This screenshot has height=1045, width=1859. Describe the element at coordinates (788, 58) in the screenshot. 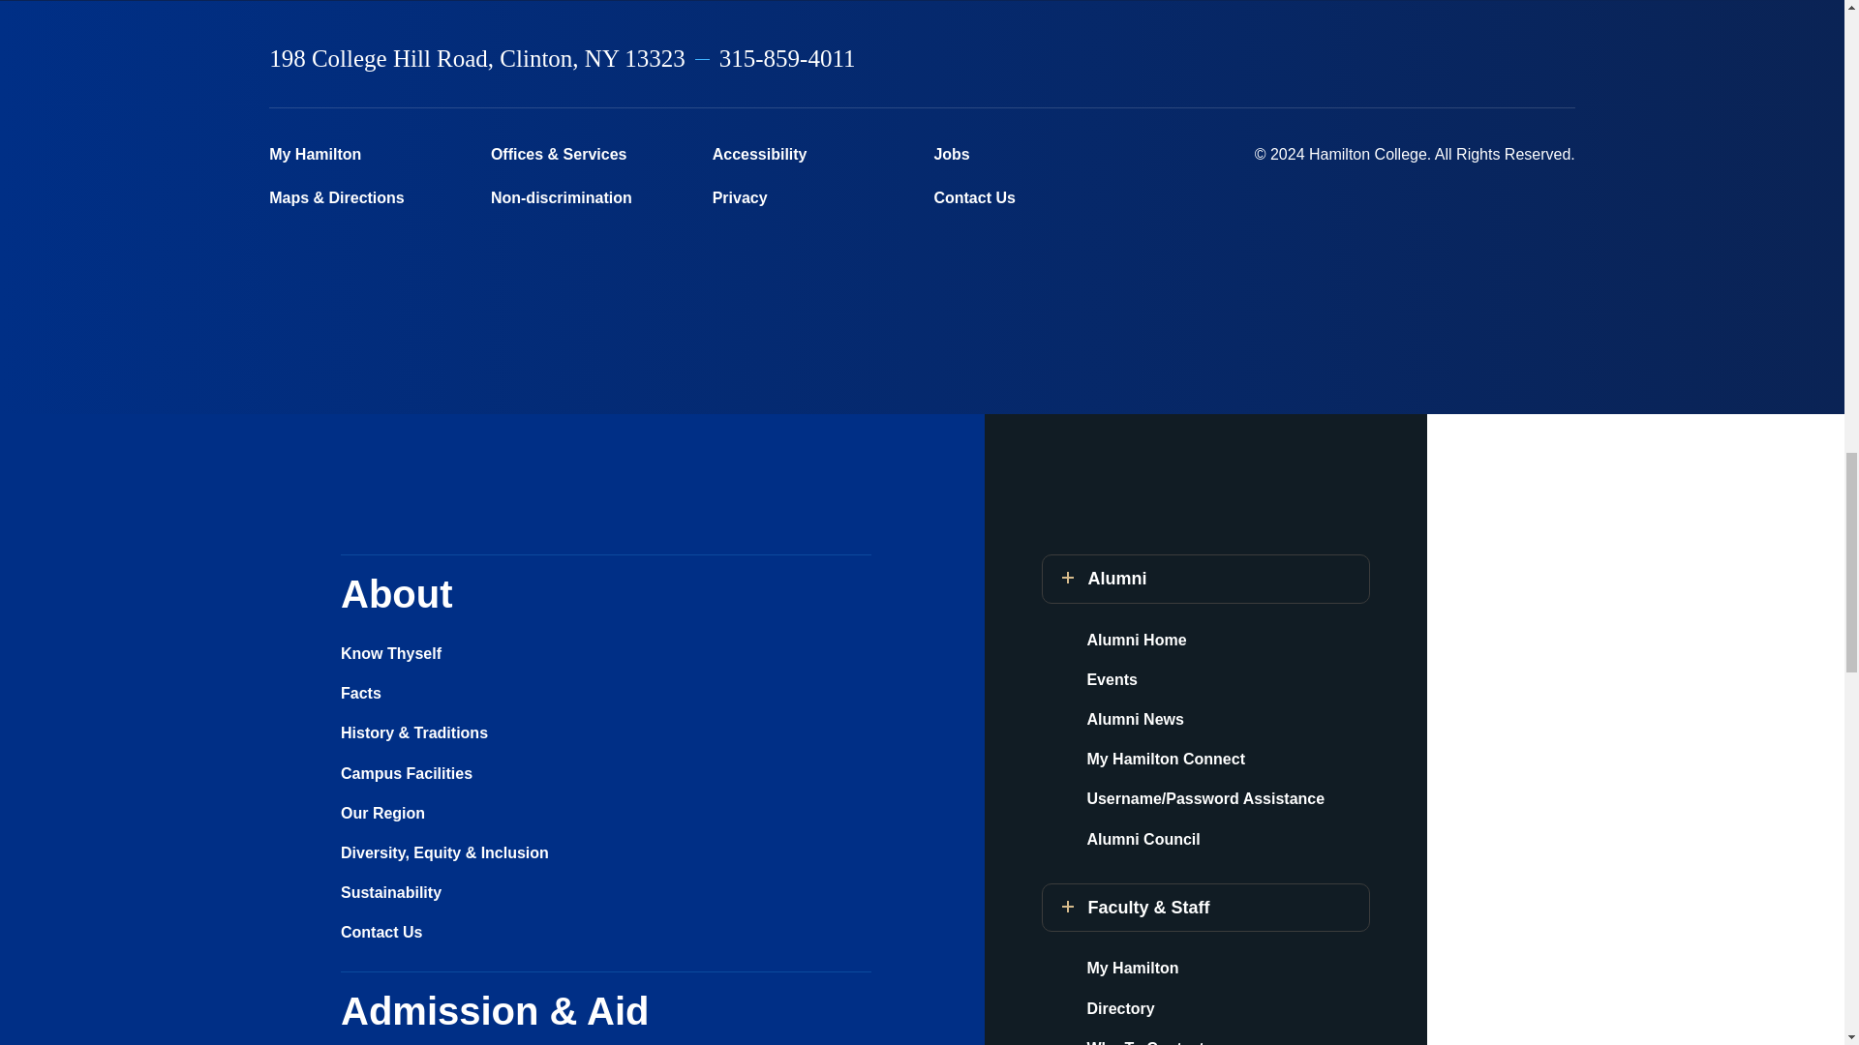

I see `315-859-4011` at that location.